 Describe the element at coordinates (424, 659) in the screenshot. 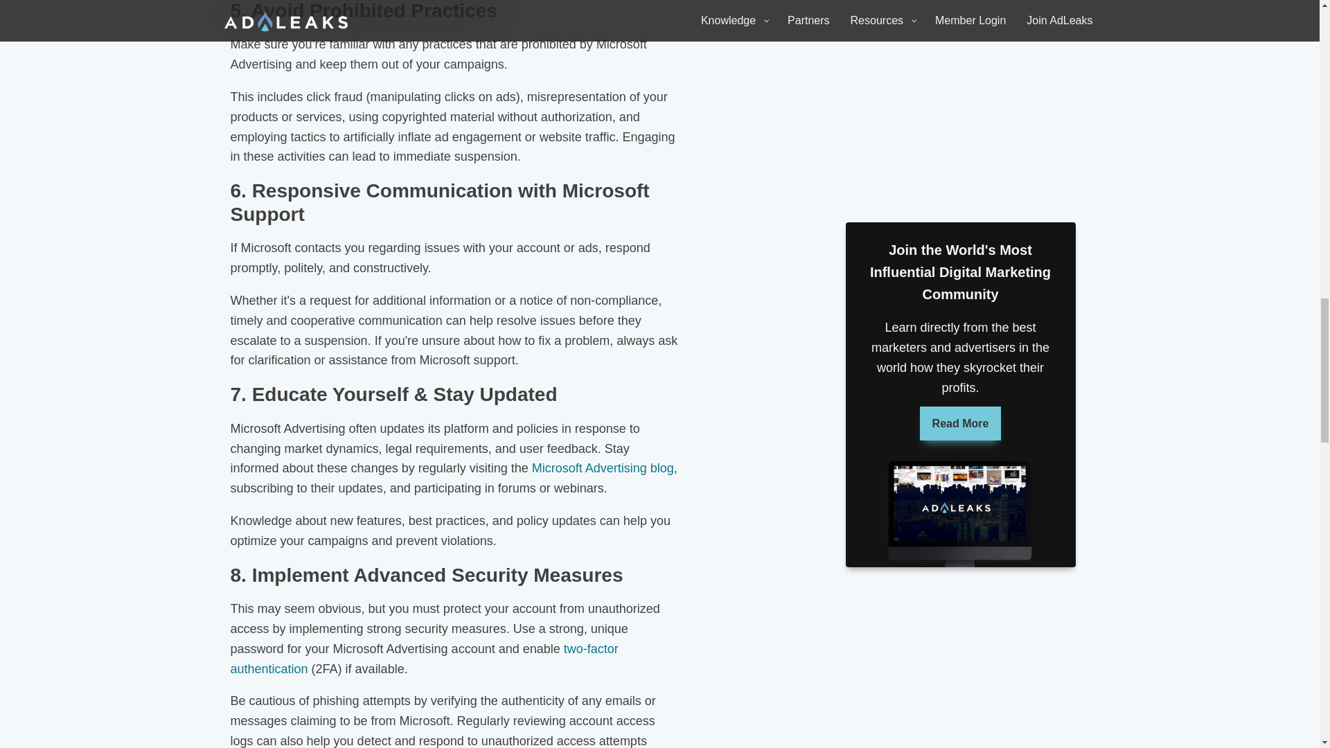

I see `two-factor authentication` at that location.